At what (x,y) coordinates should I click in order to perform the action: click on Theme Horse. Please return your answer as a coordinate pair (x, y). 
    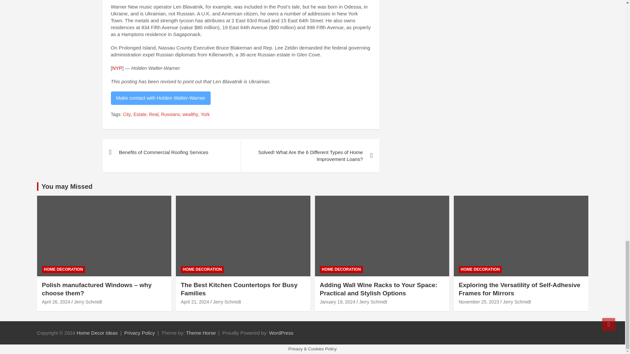
    Looking at the image, I should click on (201, 332).